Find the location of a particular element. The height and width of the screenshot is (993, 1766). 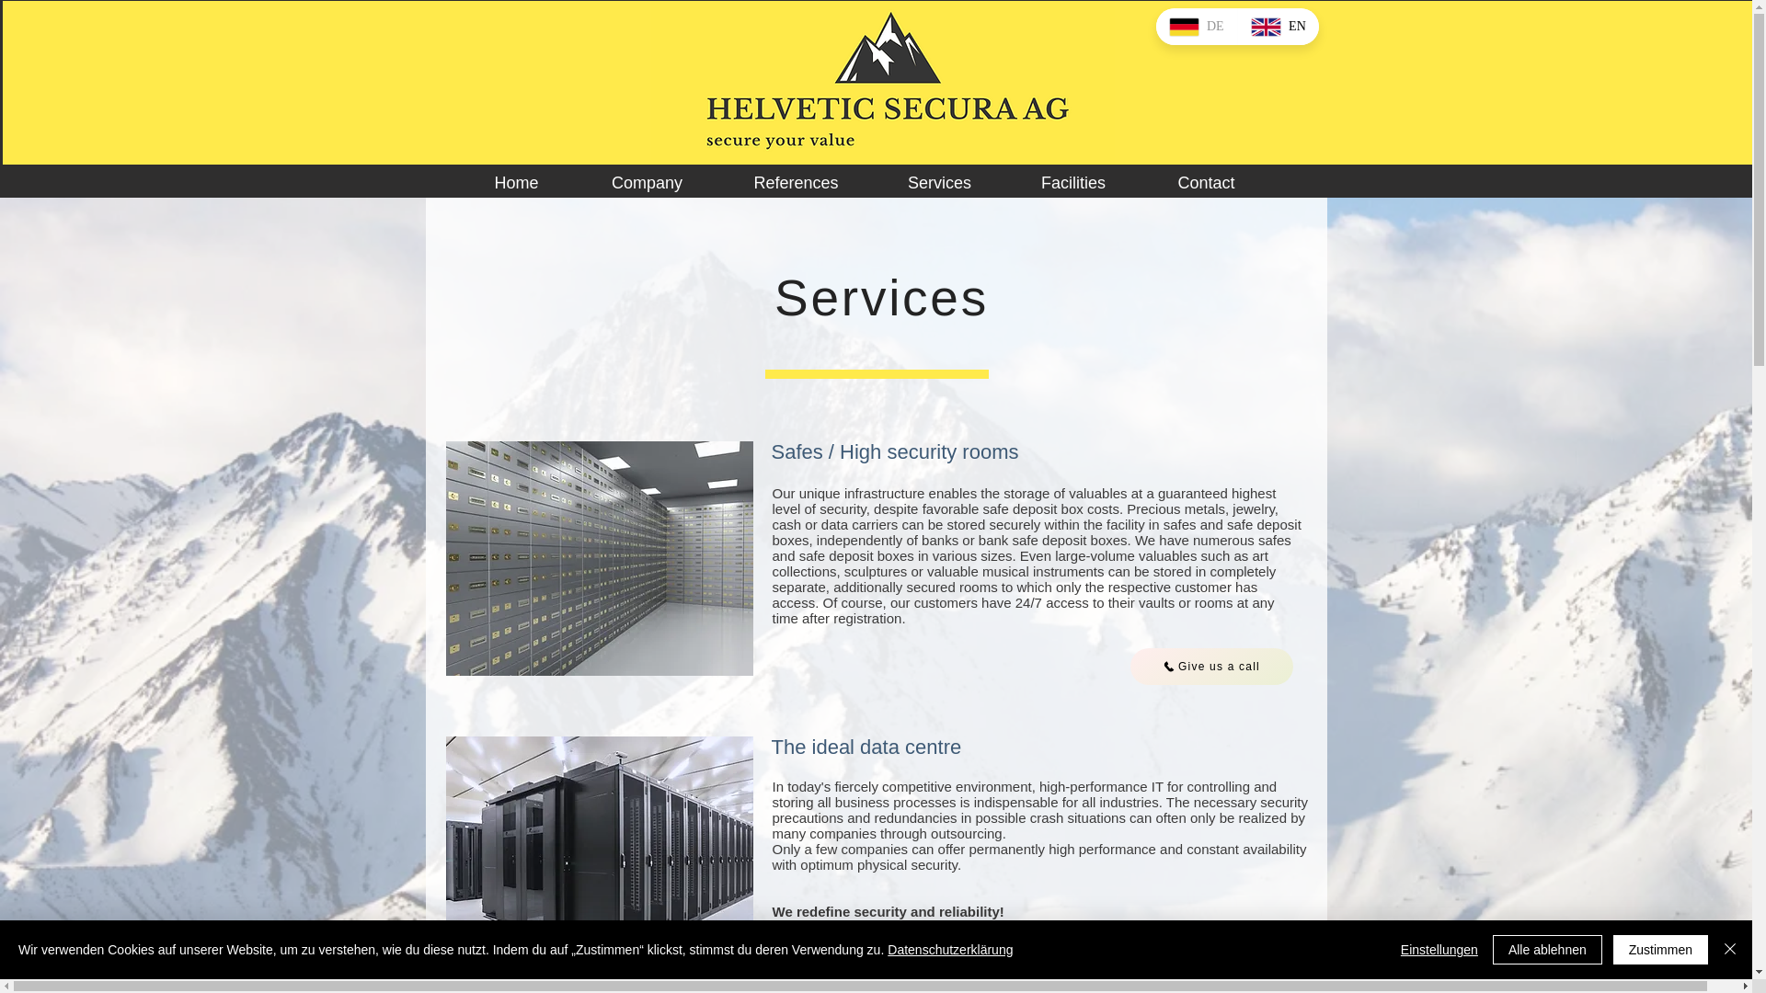

Facilities is located at coordinates (1073, 182).